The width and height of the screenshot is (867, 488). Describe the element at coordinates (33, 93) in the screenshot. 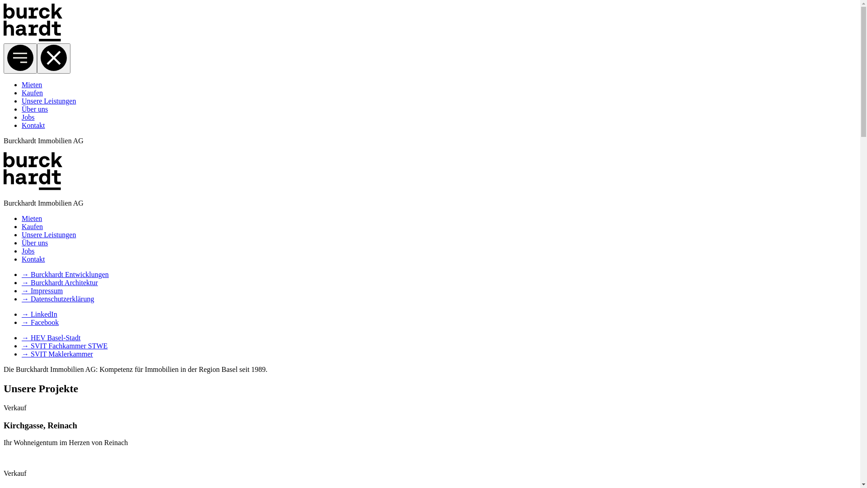

I see `Kaufen` at that location.